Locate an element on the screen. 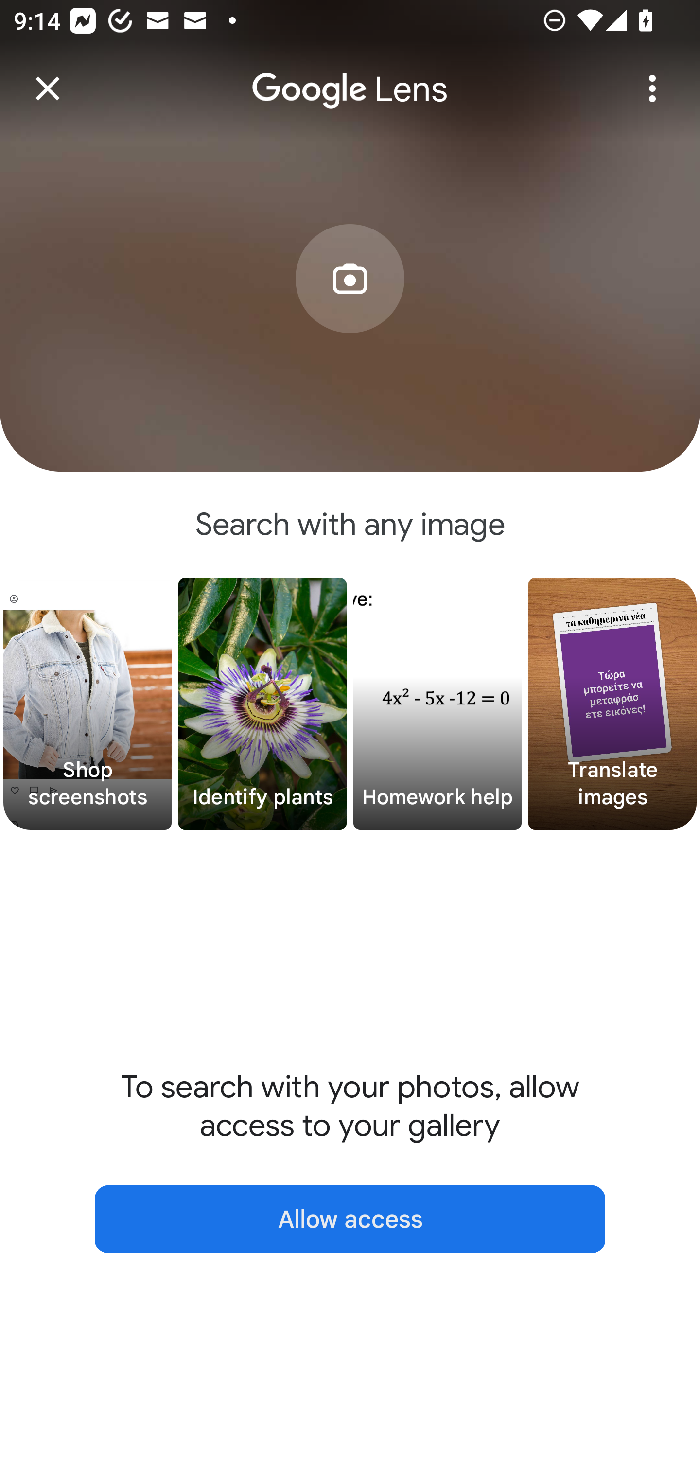 The width and height of the screenshot is (700, 1478). Shop screenshots is located at coordinates (87, 704).